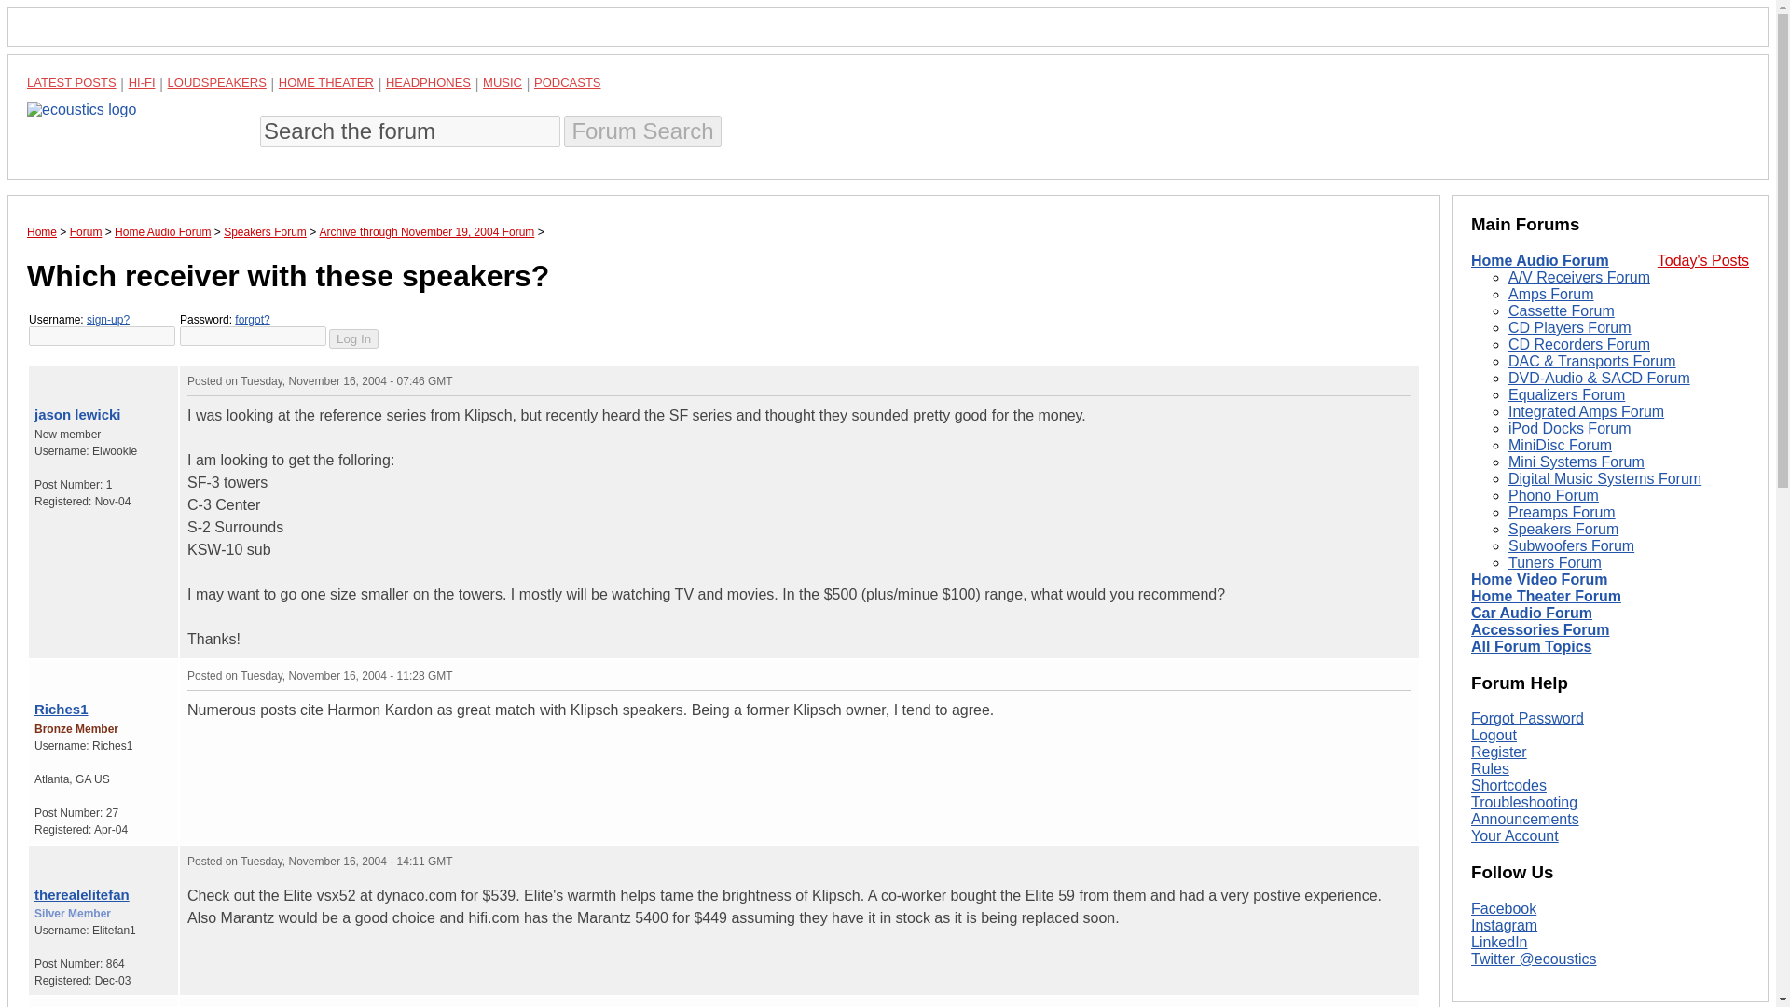  I want to click on link to this post, so click(84, 377).